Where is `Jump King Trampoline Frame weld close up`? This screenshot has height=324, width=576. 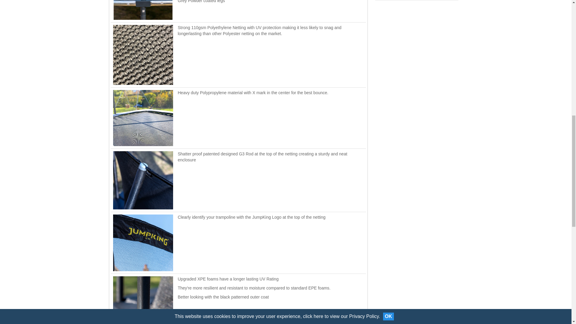 Jump King Trampoline Frame weld close up is located at coordinates (143, 55).